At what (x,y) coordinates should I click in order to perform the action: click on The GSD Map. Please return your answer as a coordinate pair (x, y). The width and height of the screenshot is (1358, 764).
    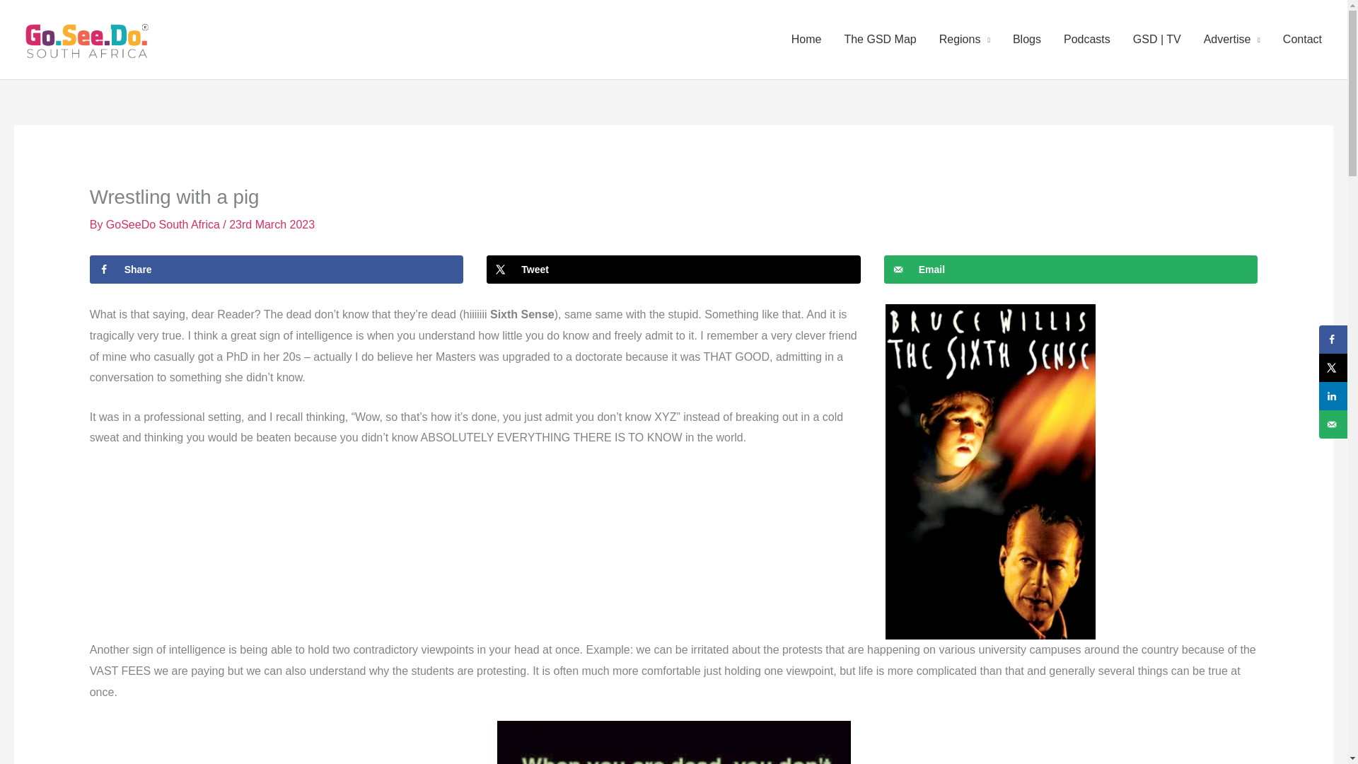
    Looking at the image, I should click on (880, 40).